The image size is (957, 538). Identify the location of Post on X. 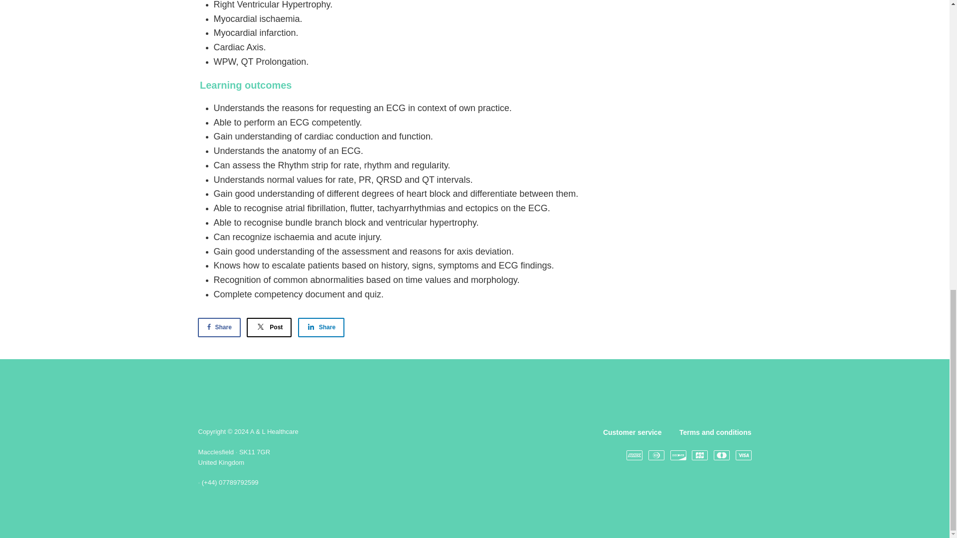
(269, 328).